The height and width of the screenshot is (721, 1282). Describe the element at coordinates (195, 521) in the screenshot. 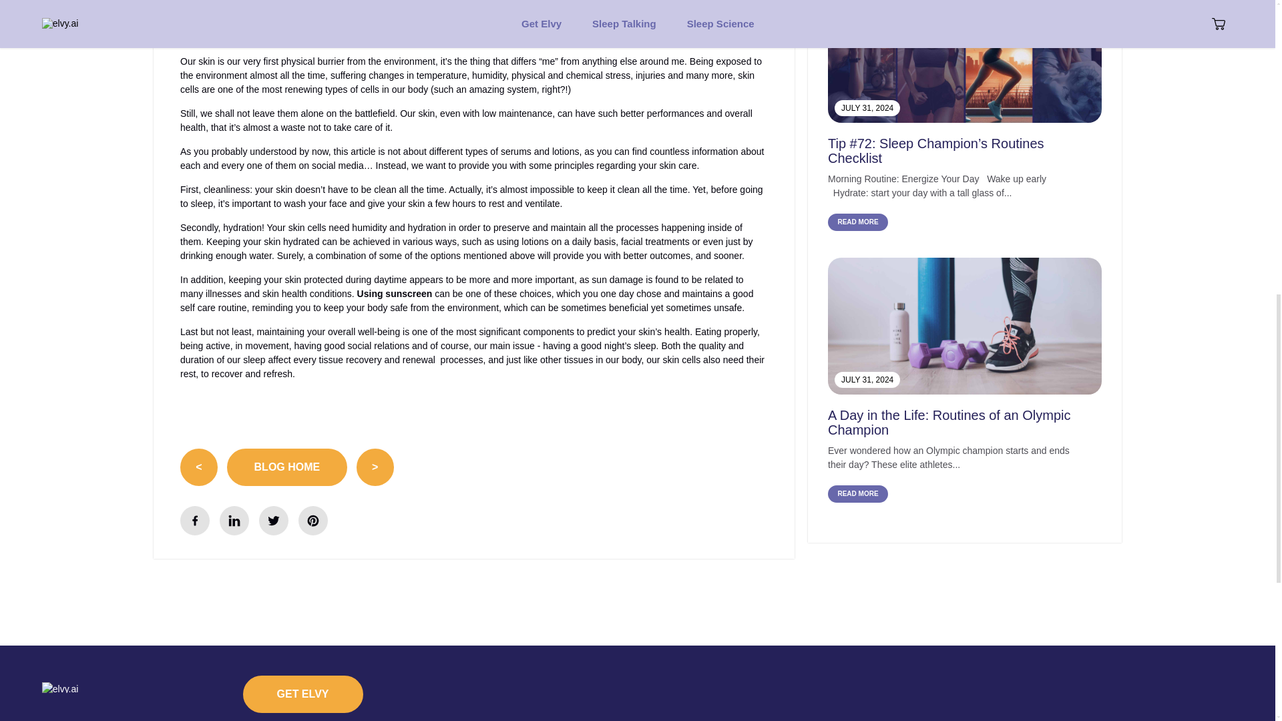

I see `Facebook` at that location.